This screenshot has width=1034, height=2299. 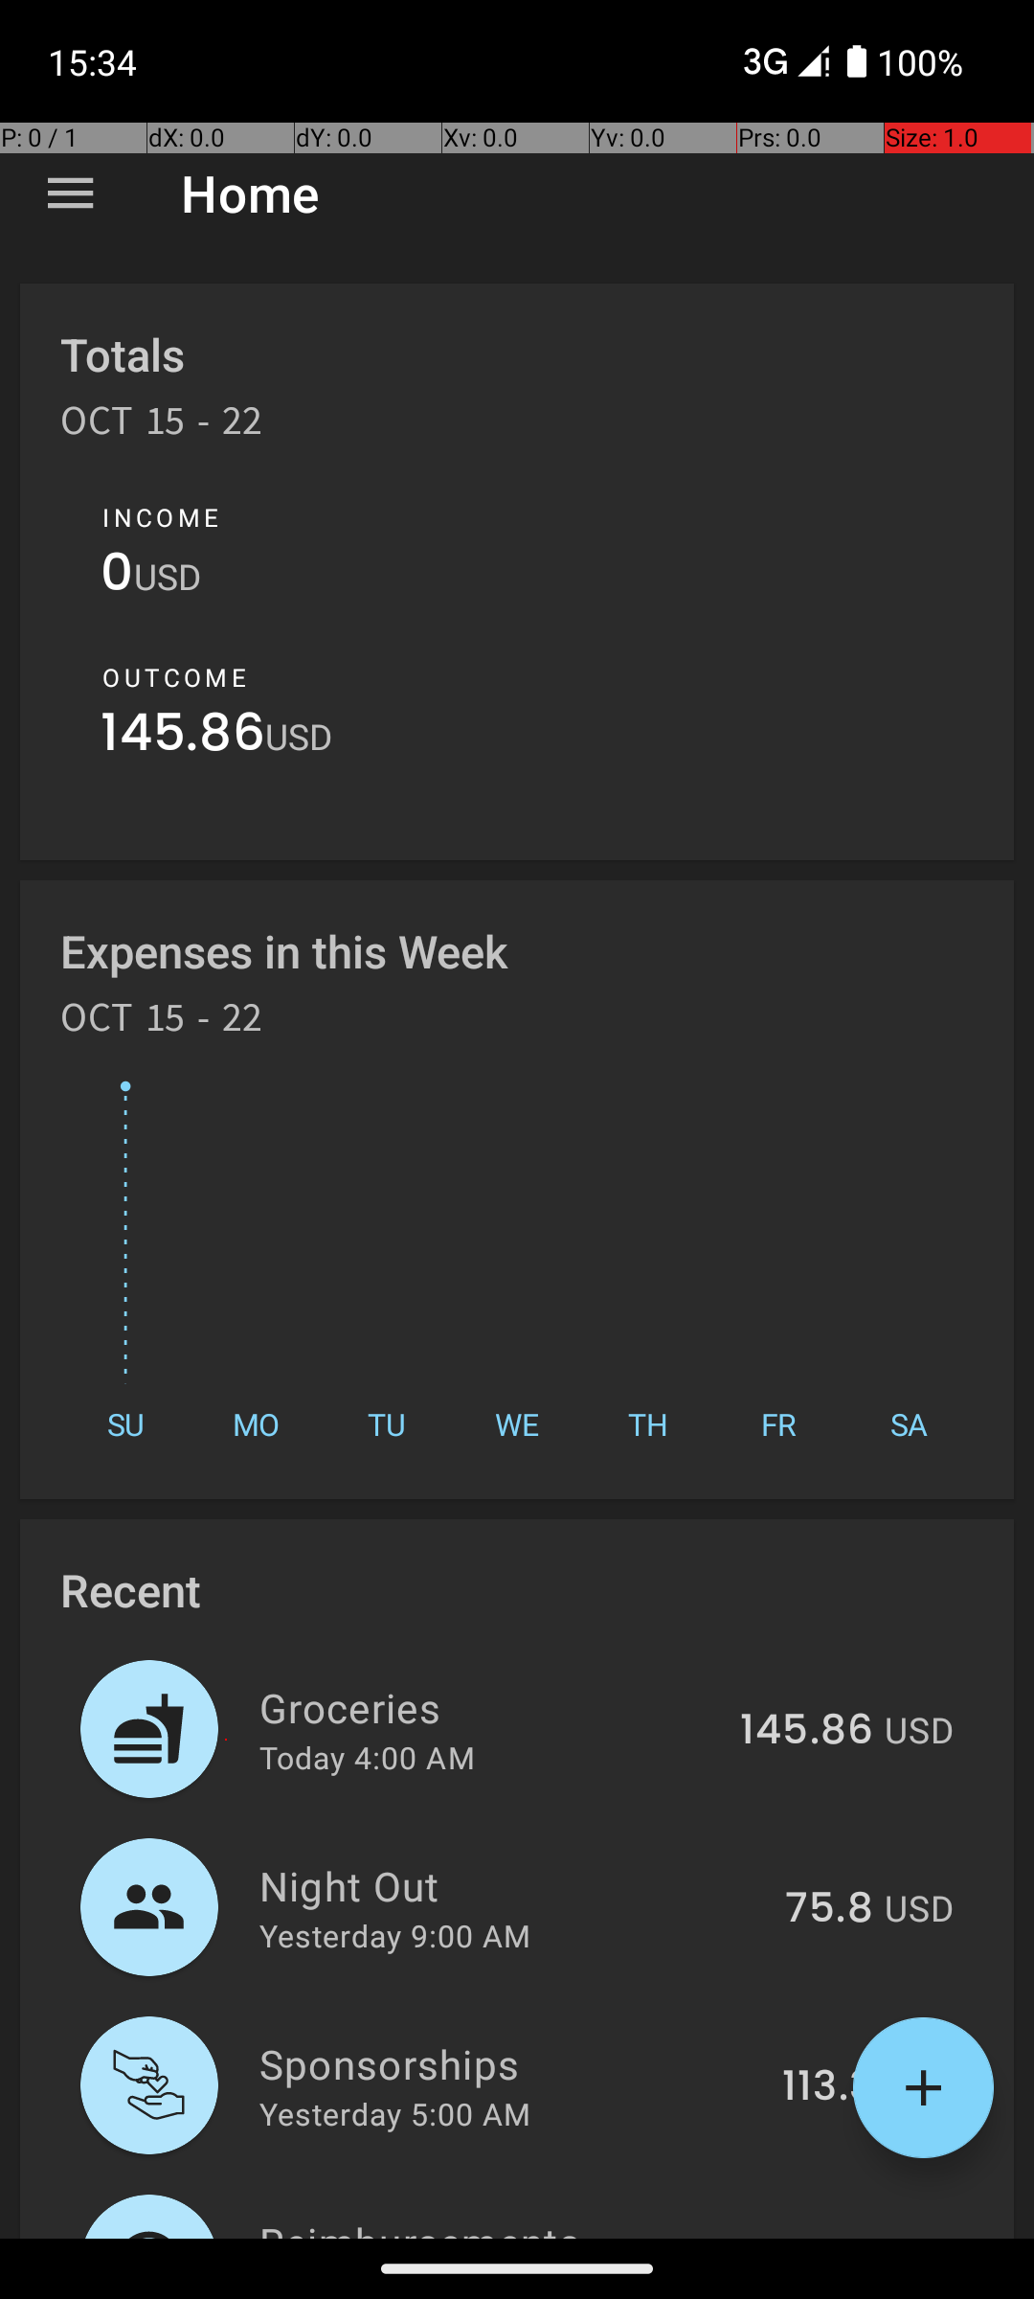 I want to click on Recent, so click(x=130, y=1590).